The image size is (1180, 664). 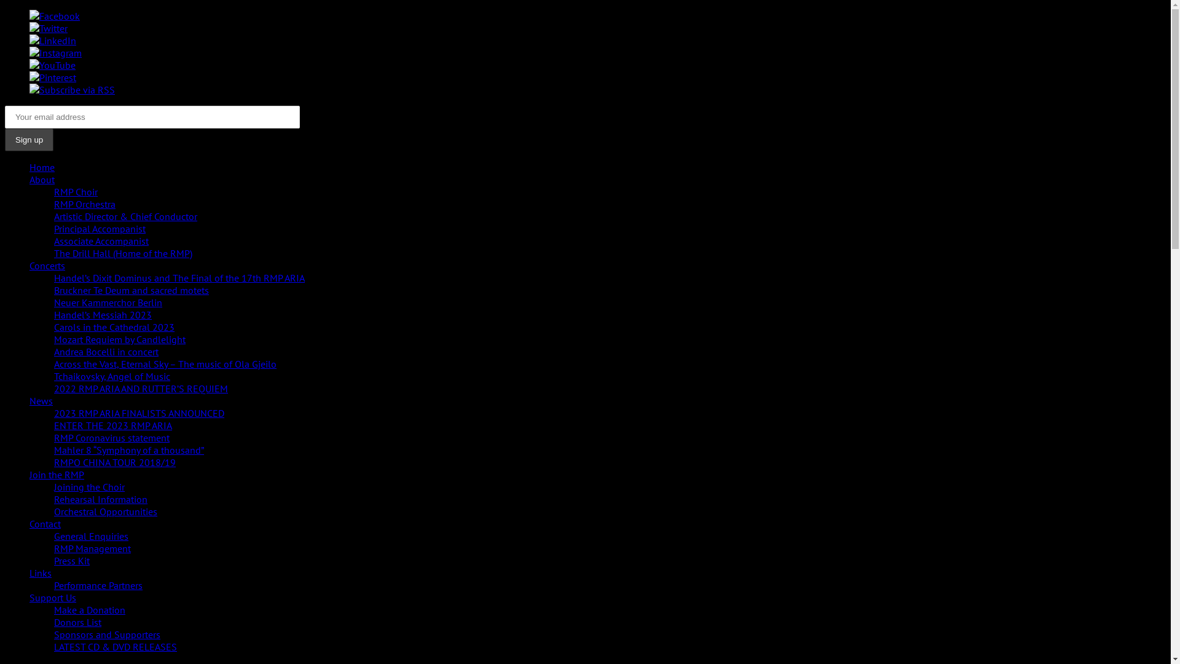 What do you see at coordinates (113, 425) in the screenshot?
I see `ENTER THE 2023 RMP ARIA` at bounding box center [113, 425].